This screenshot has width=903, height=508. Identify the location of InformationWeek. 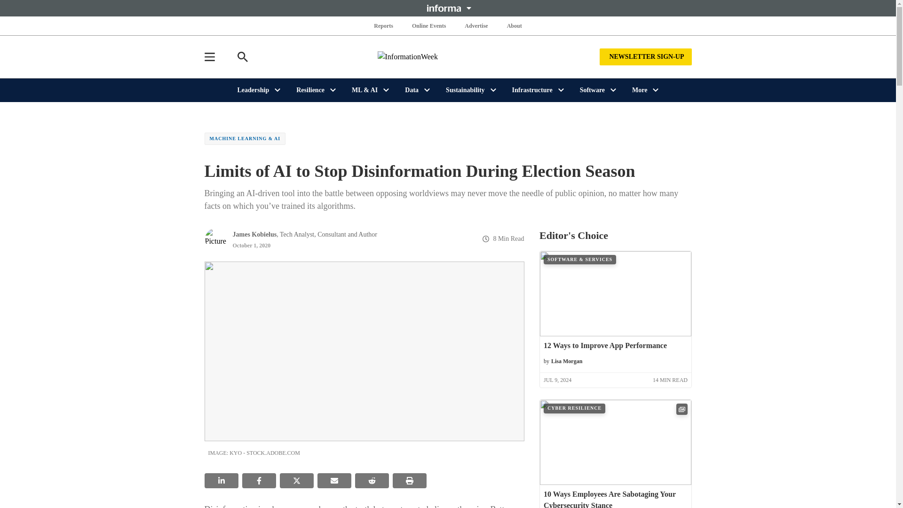
(448, 56).